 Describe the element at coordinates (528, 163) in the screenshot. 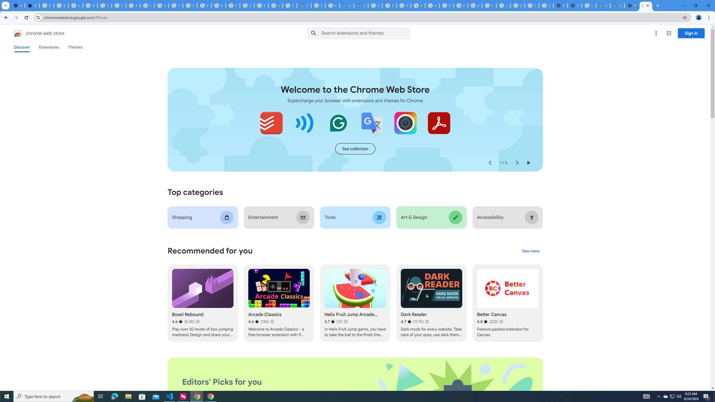

I see `Resume auto-play` at that location.